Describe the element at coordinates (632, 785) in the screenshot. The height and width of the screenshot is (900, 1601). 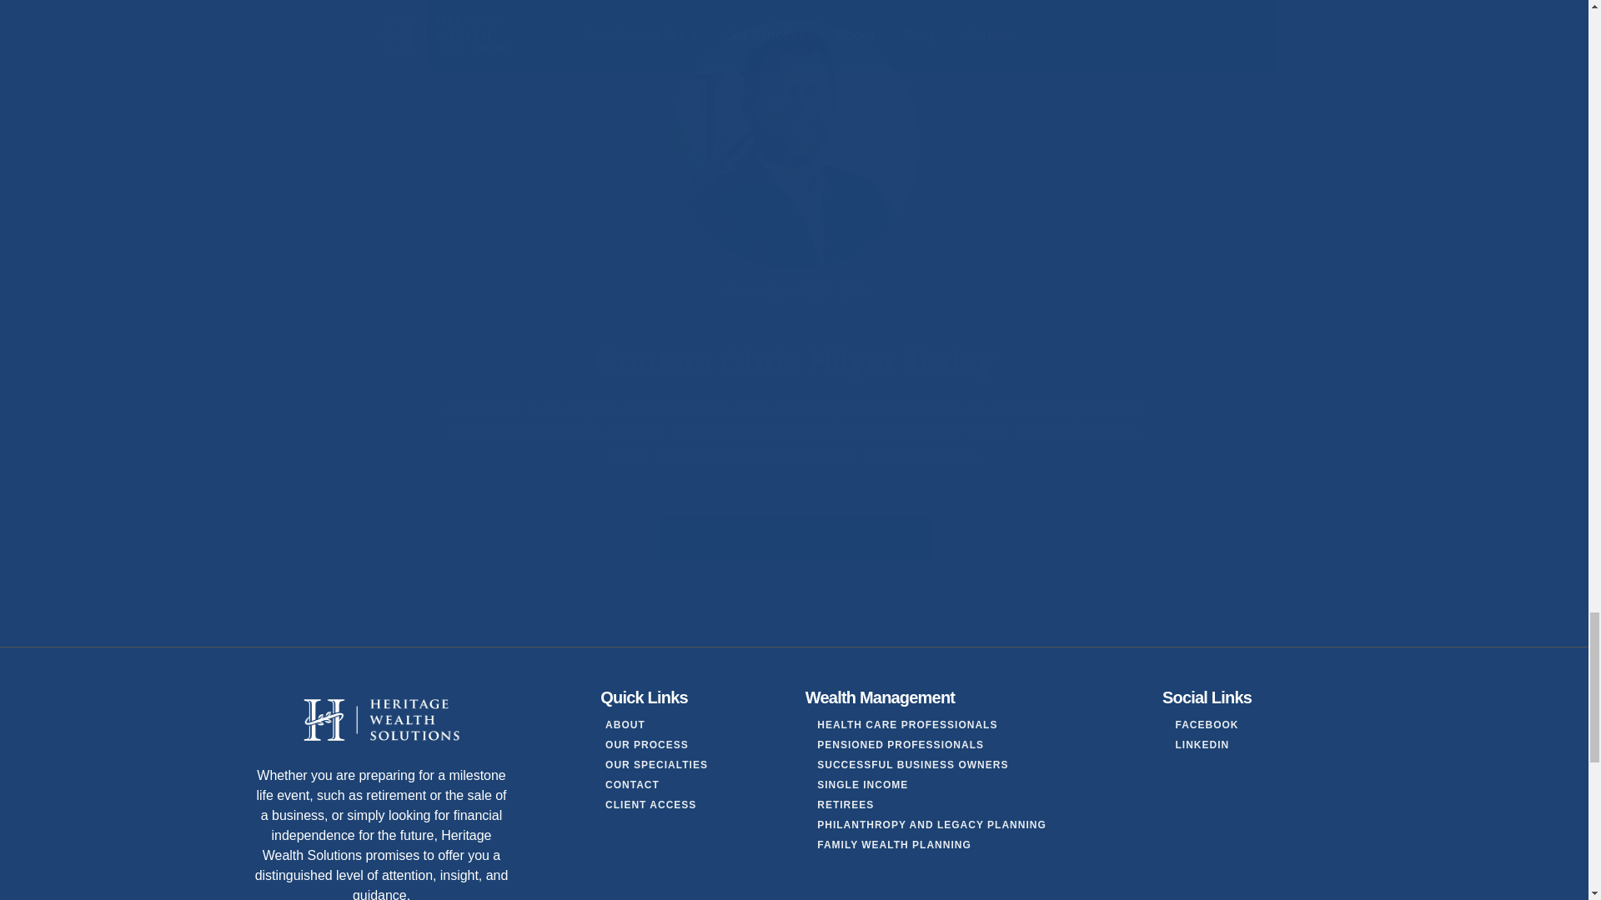
I see `CONTACT` at that location.